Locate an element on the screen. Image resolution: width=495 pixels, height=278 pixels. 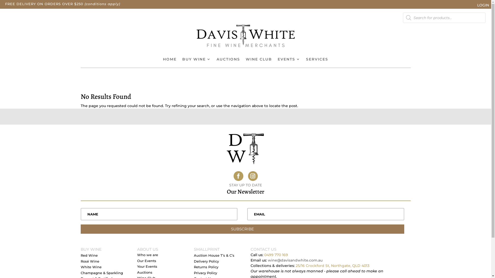
Davis-White-Logo-with-tag-400 is located at coordinates (245, 36).